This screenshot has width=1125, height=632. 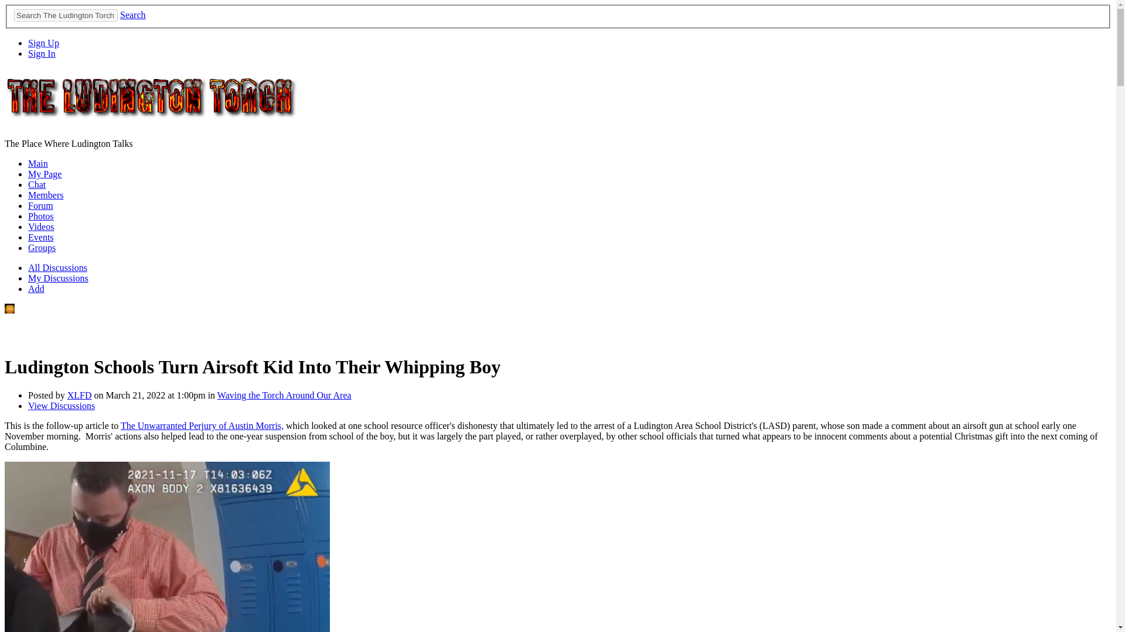 What do you see at coordinates (284, 395) in the screenshot?
I see `Waving the Torch Around Our Area` at bounding box center [284, 395].